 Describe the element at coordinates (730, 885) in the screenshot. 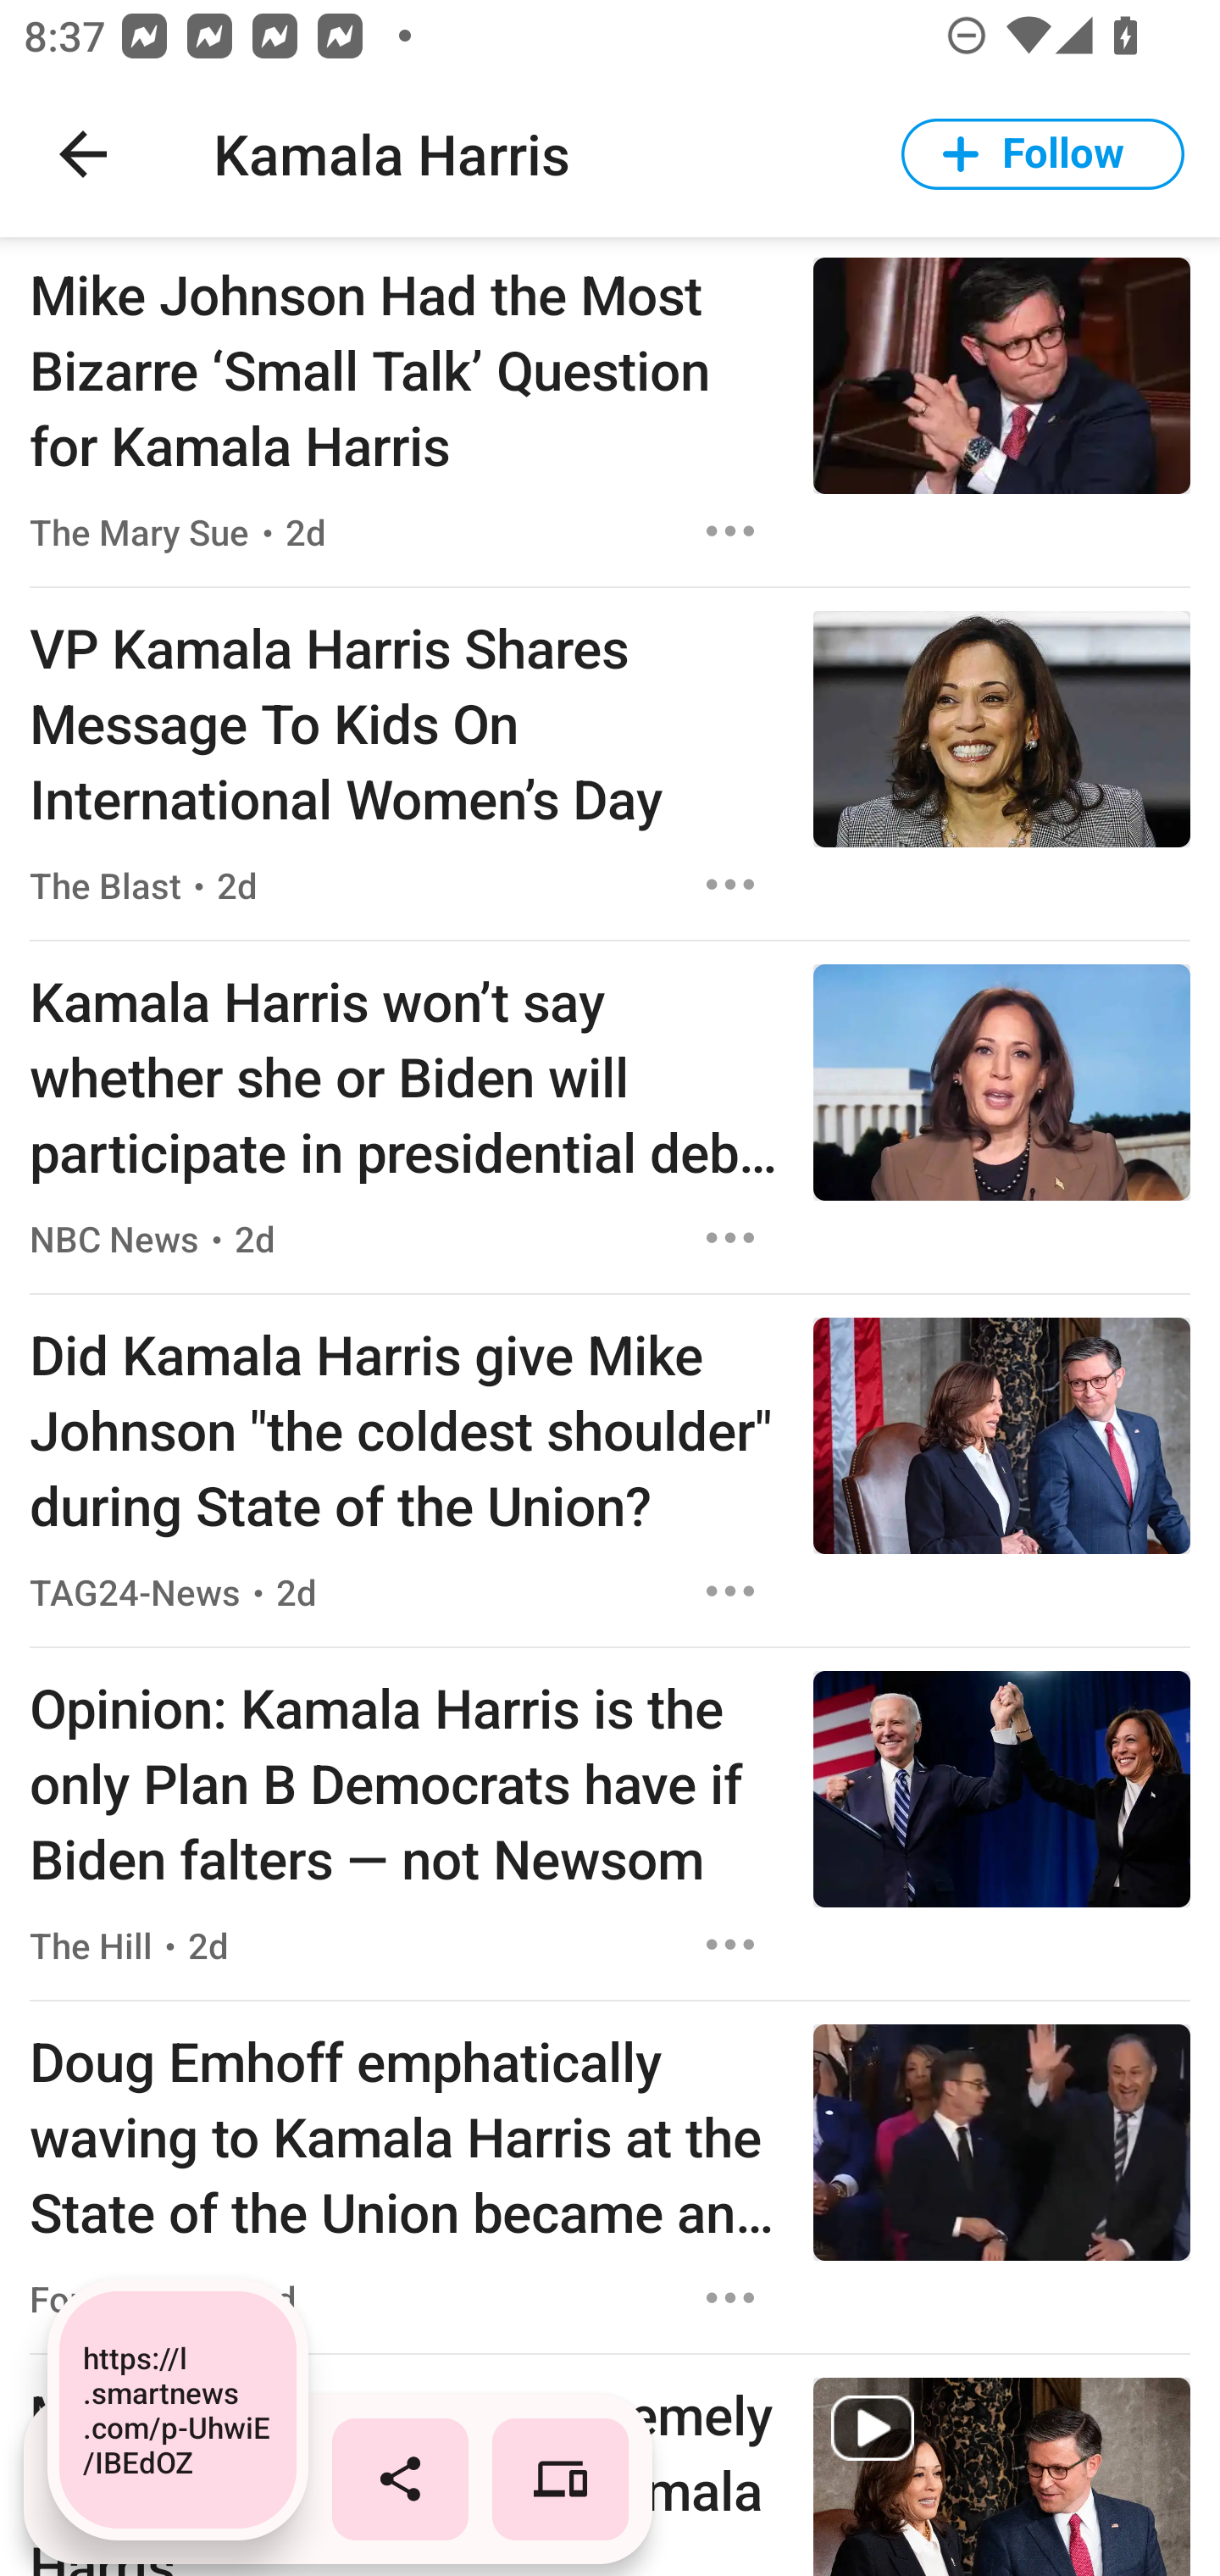

I see `Options` at that location.